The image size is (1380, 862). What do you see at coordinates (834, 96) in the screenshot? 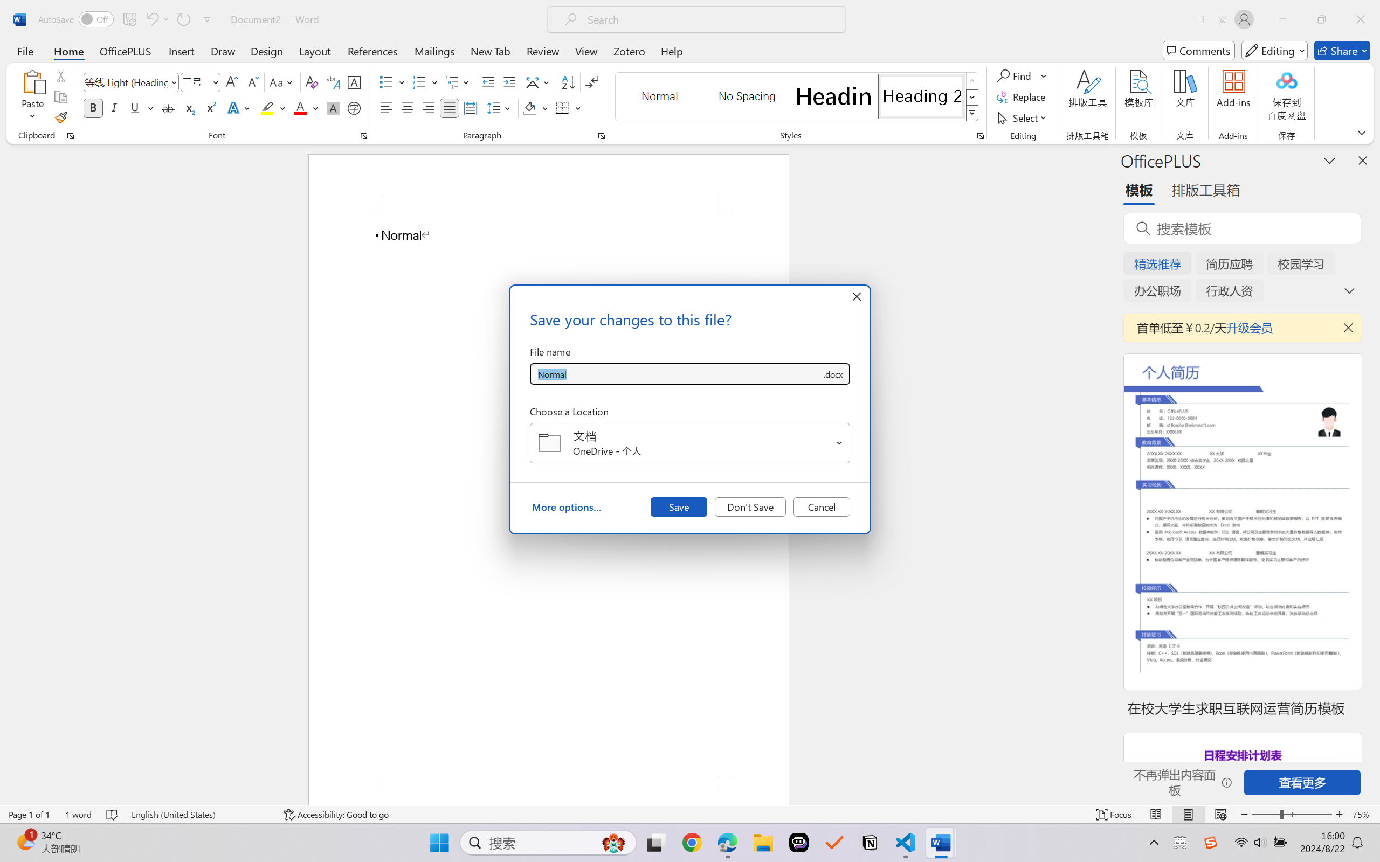
I see `Heading 1` at bounding box center [834, 96].